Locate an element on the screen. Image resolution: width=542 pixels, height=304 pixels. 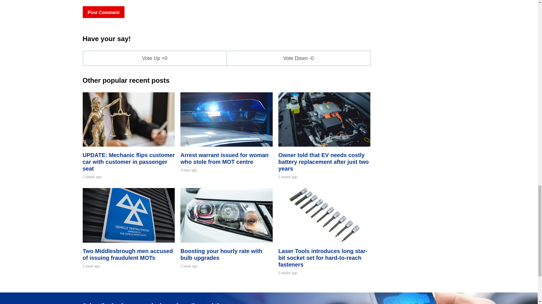
Arrest warrant issued for woman who stole from MOT centre is located at coordinates (224, 158).